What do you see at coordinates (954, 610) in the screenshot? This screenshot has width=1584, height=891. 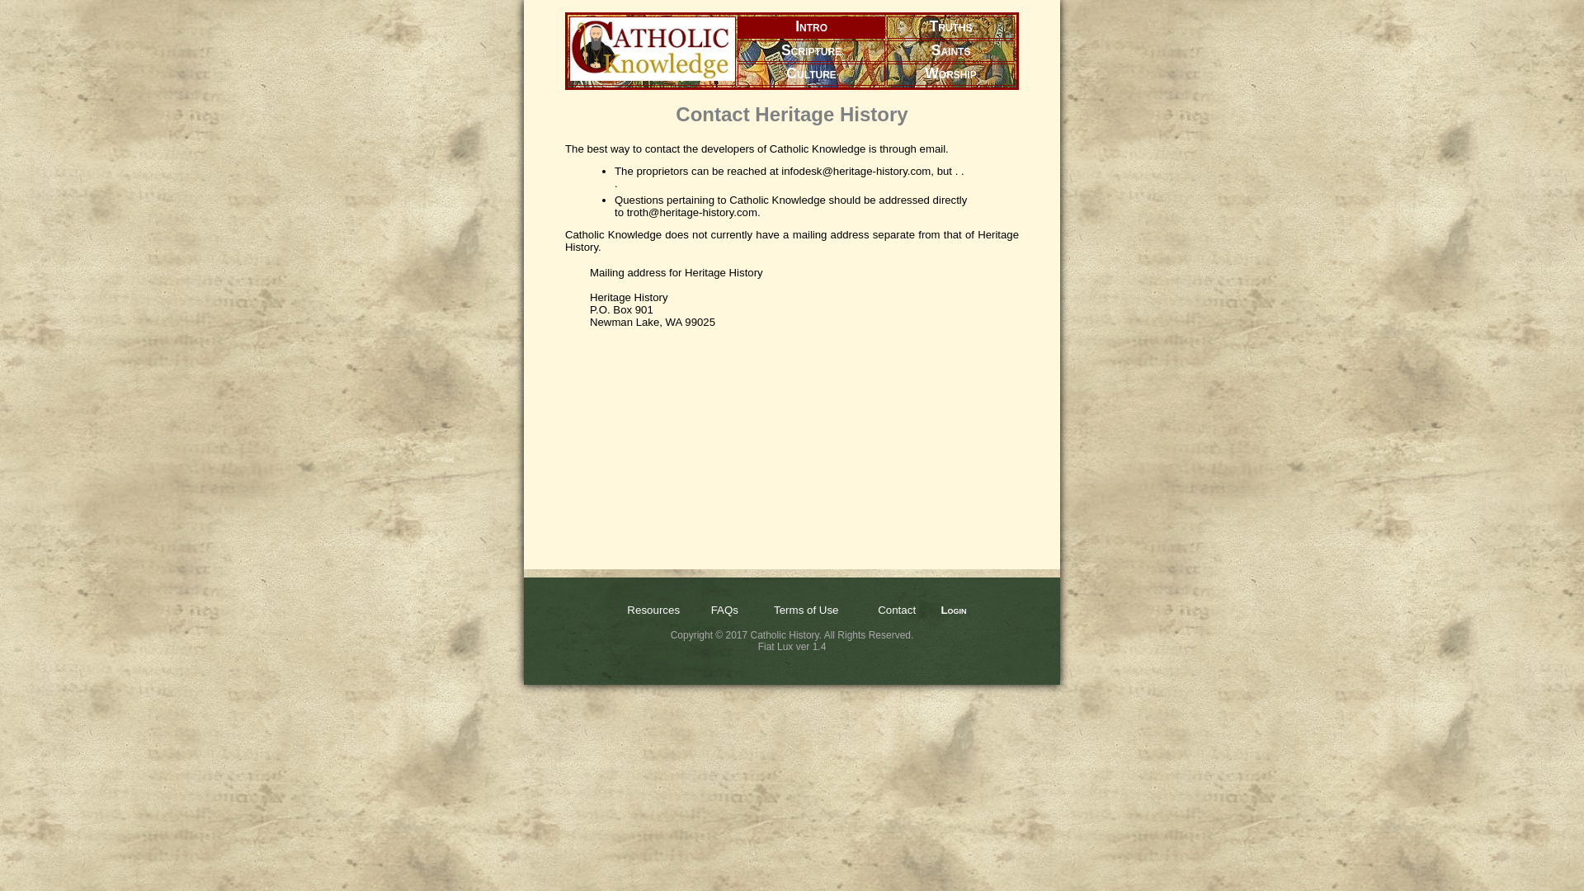 I see `Login` at bounding box center [954, 610].